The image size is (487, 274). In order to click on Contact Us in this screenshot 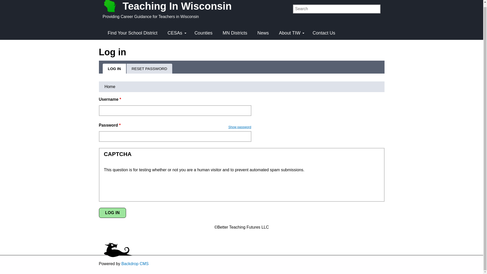, I will do `click(324, 33)`.